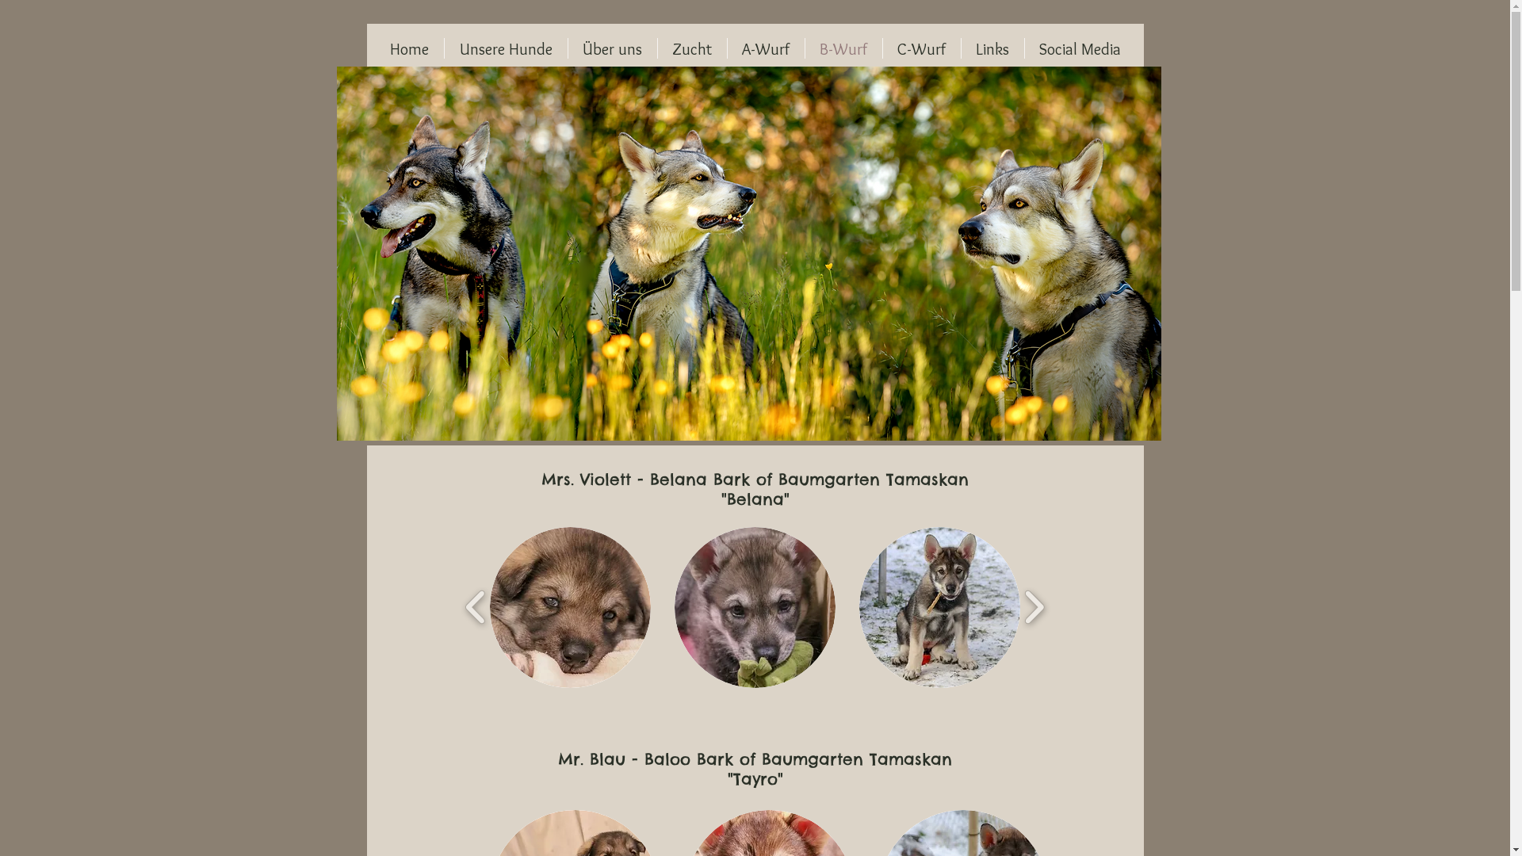 This screenshot has width=1522, height=856. I want to click on Home, so click(409, 49).